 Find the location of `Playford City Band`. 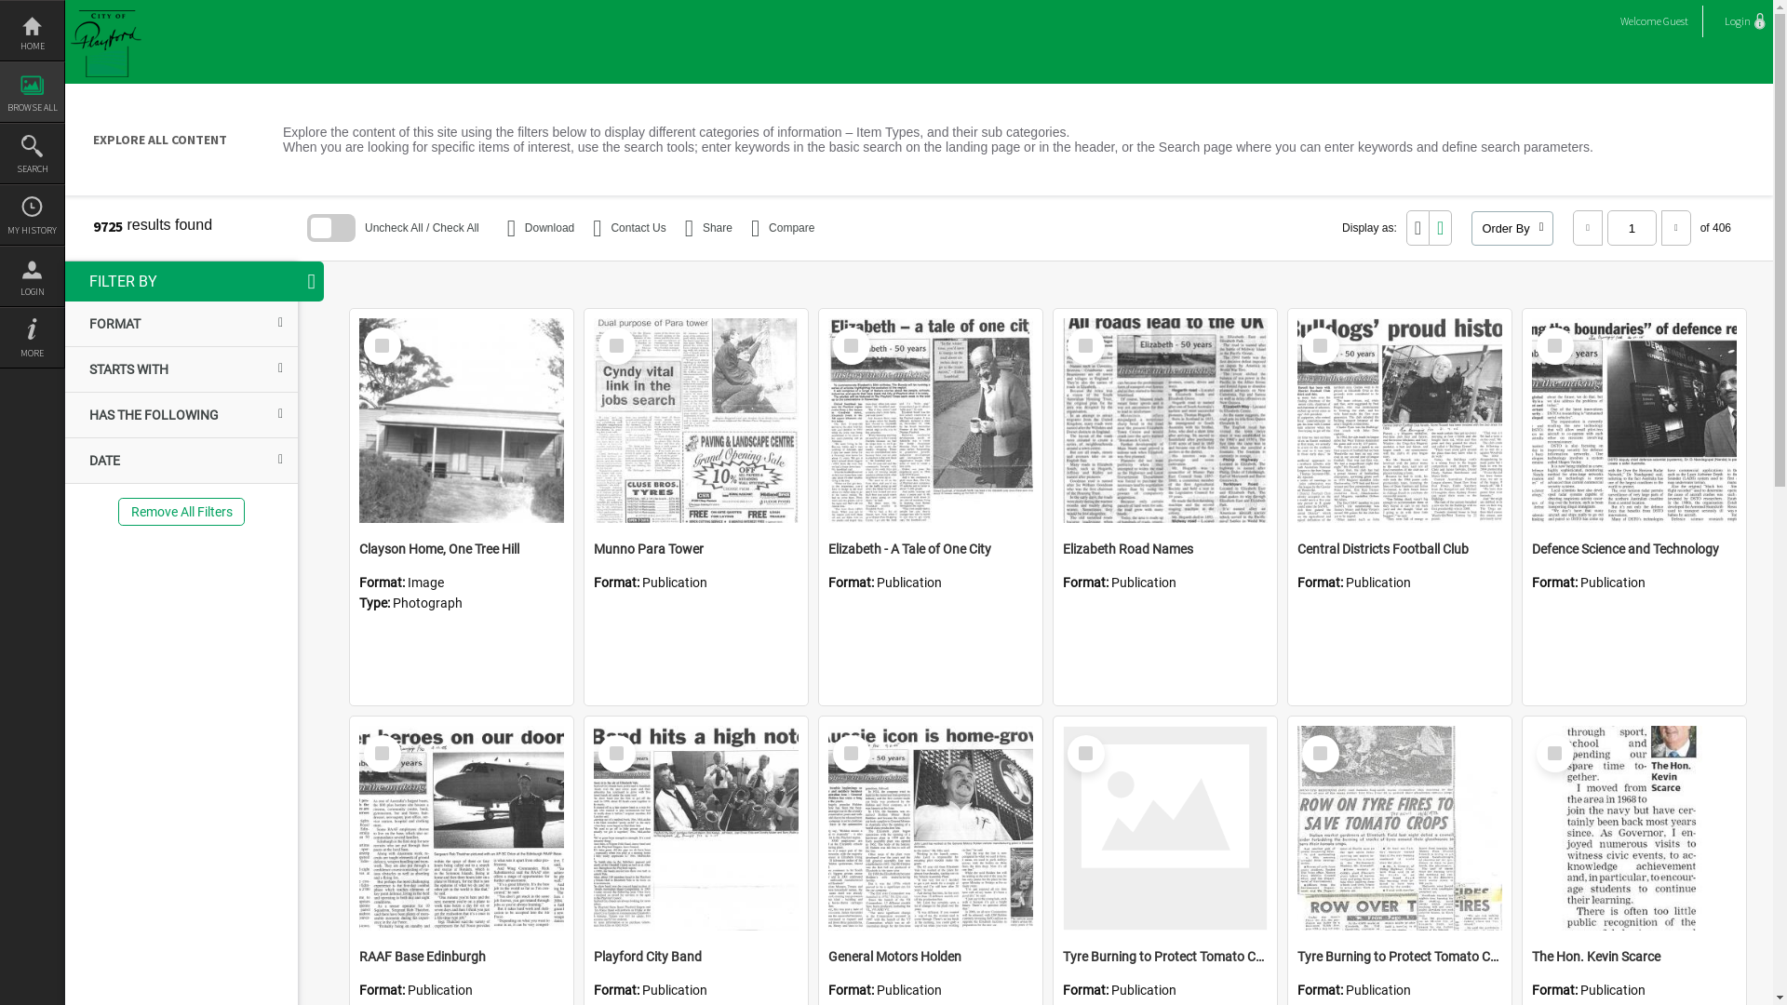

Playford City Band is located at coordinates (696, 957).